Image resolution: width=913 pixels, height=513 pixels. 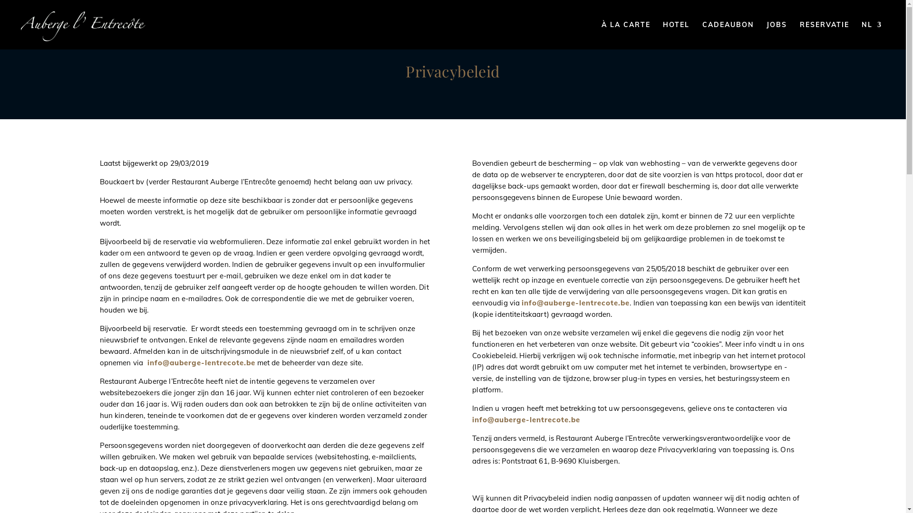 What do you see at coordinates (825, 35) in the screenshot?
I see `RESERVATIE` at bounding box center [825, 35].